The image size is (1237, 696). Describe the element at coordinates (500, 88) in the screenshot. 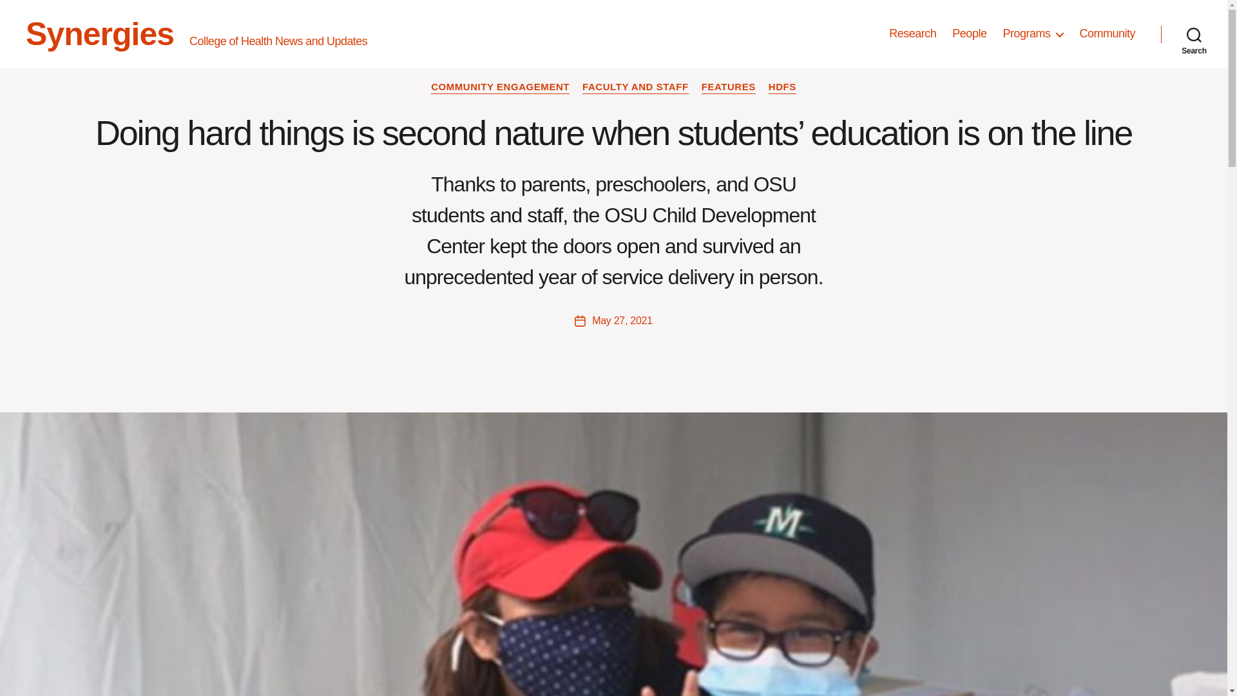

I see `COMMUNITY ENGAGEMENT` at that location.